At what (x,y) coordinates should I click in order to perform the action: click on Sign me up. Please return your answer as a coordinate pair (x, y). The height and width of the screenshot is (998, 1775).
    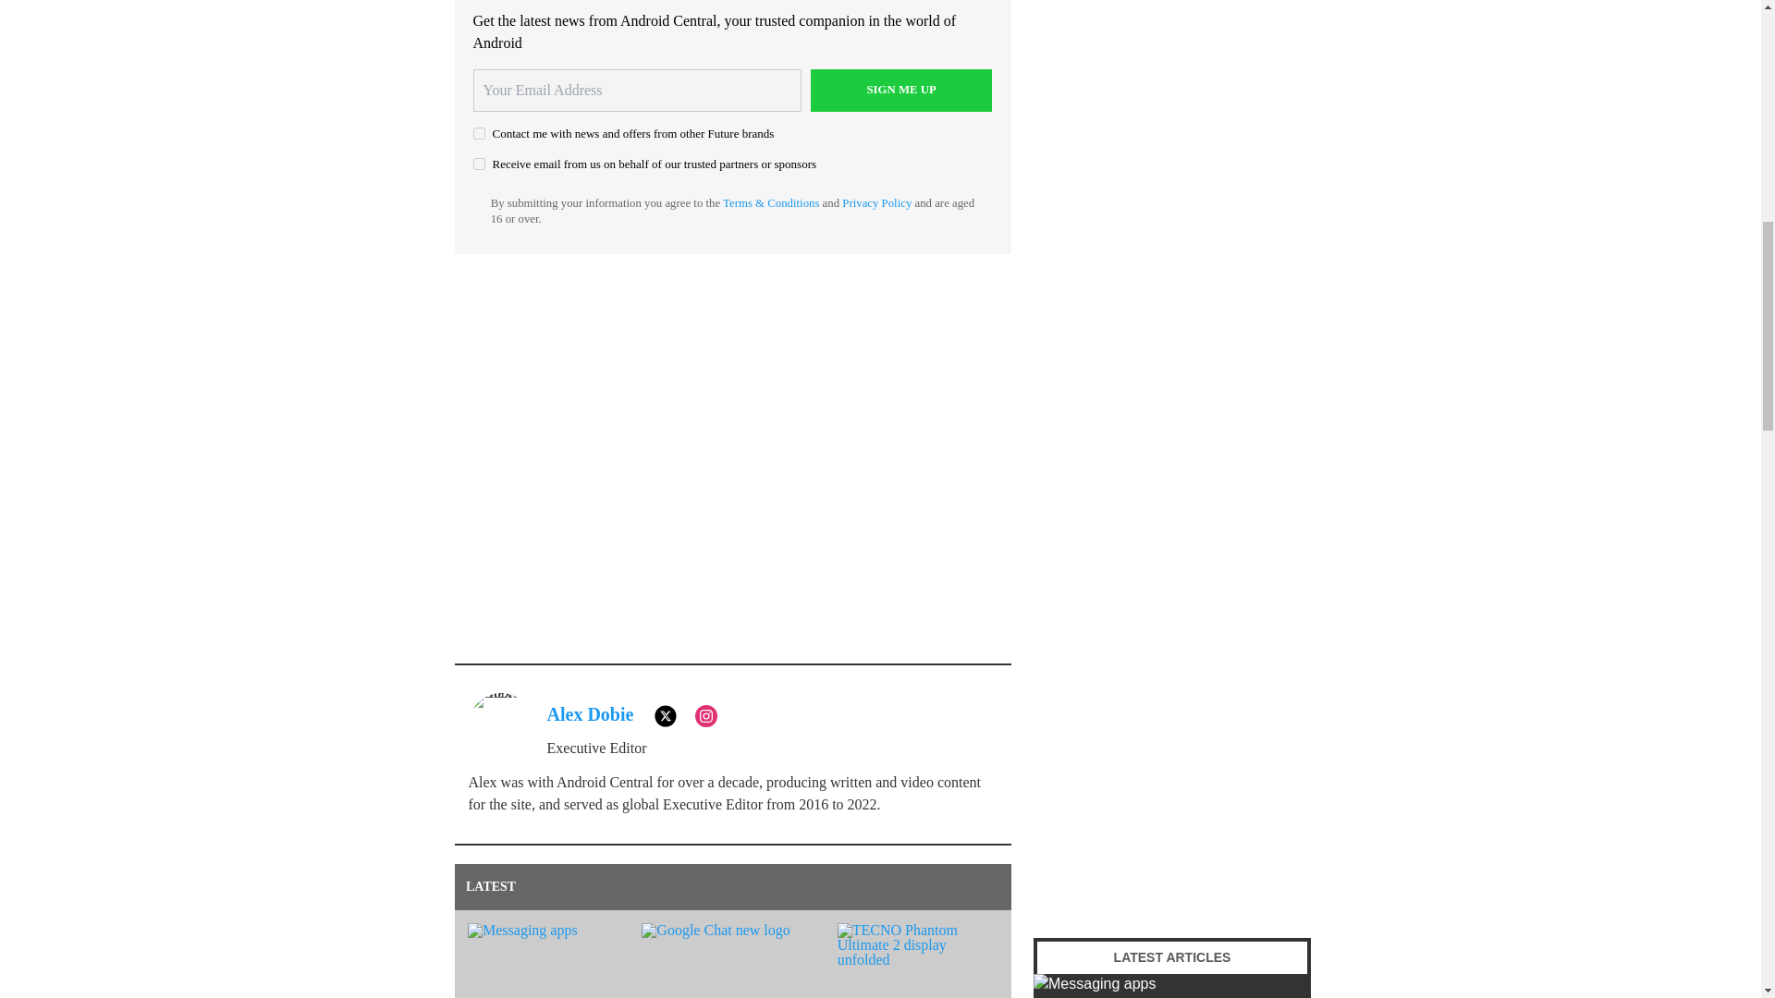
    Looking at the image, I should click on (901, 89).